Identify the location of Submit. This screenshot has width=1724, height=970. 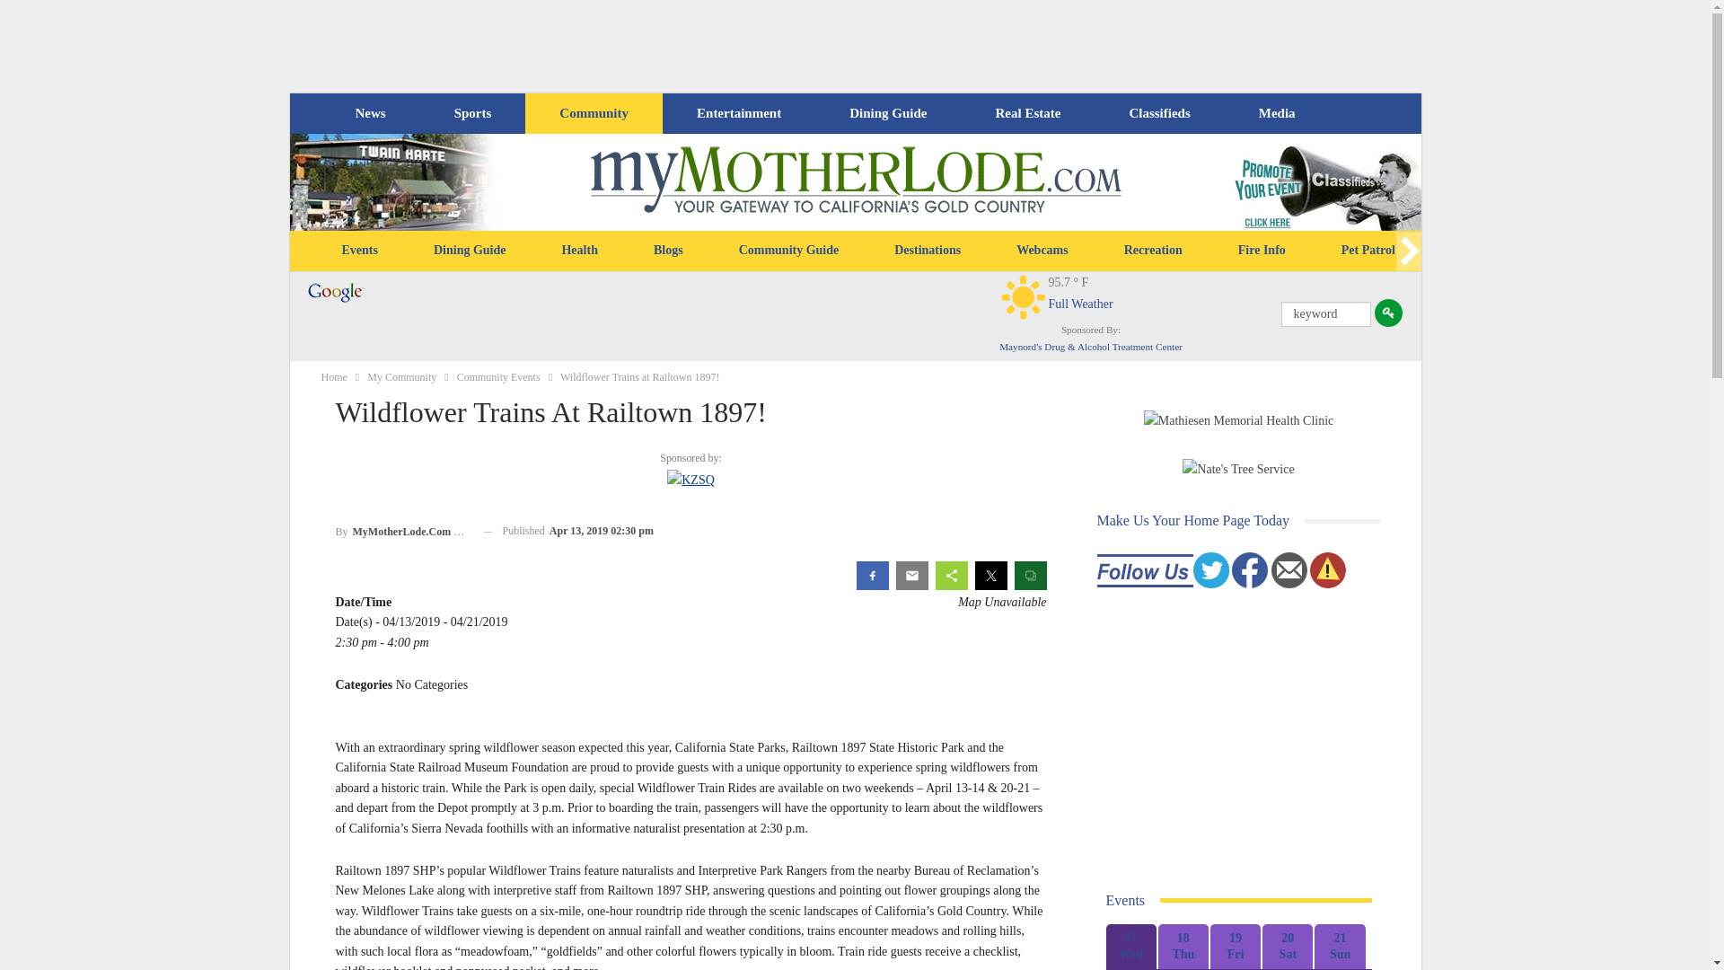
(1388, 313).